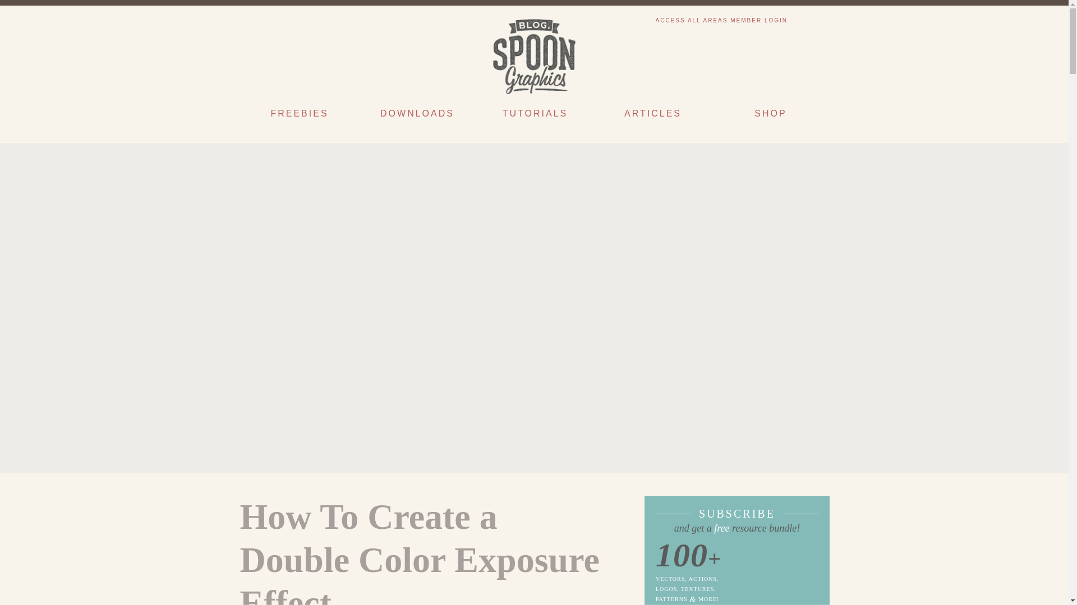 This screenshot has width=1077, height=605. What do you see at coordinates (804, 20) in the screenshot?
I see `RSS FEED` at bounding box center [804, 20].